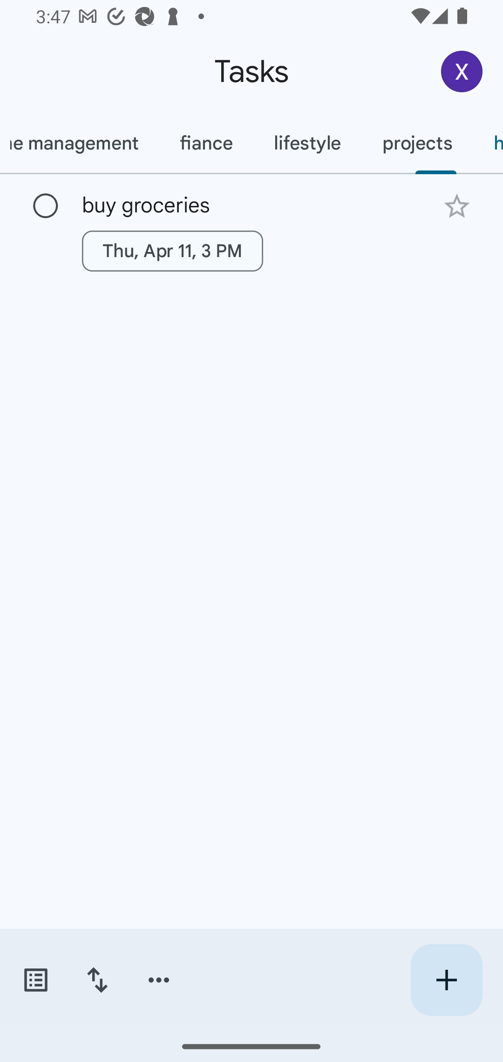 The image size is (503, 1062). I want to click on Mark as complete, so click(46, 206).